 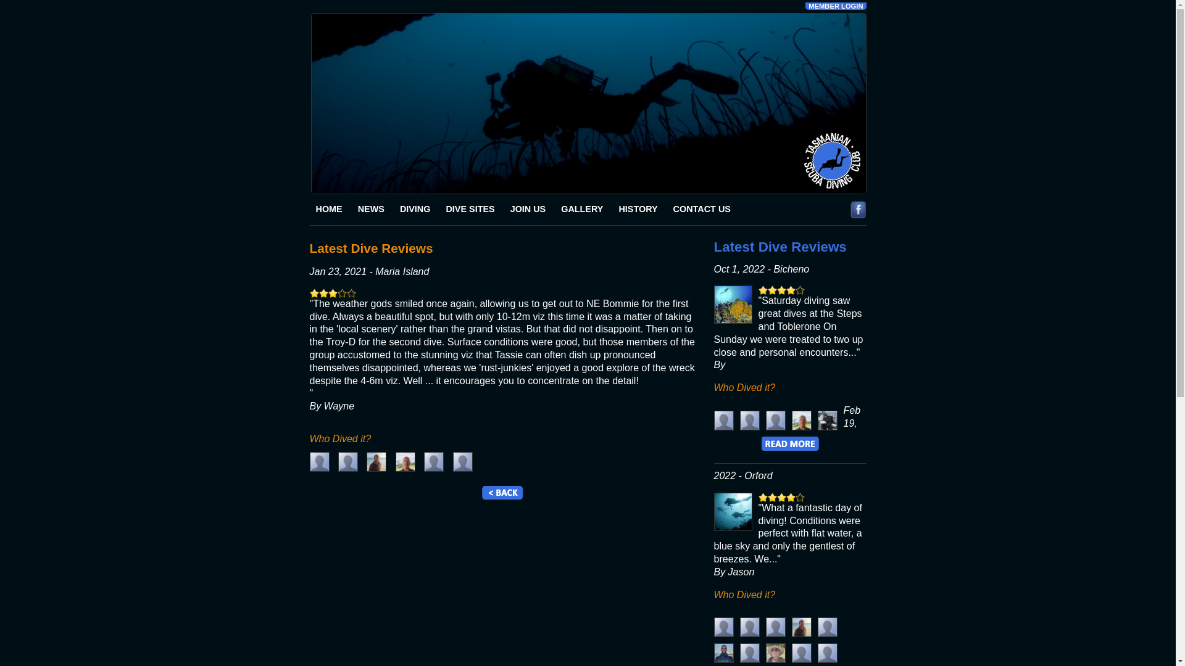 What do you see at coordinates (723, 653) in the screenshot?
I see `Nick` at bounding box center [723, 653].